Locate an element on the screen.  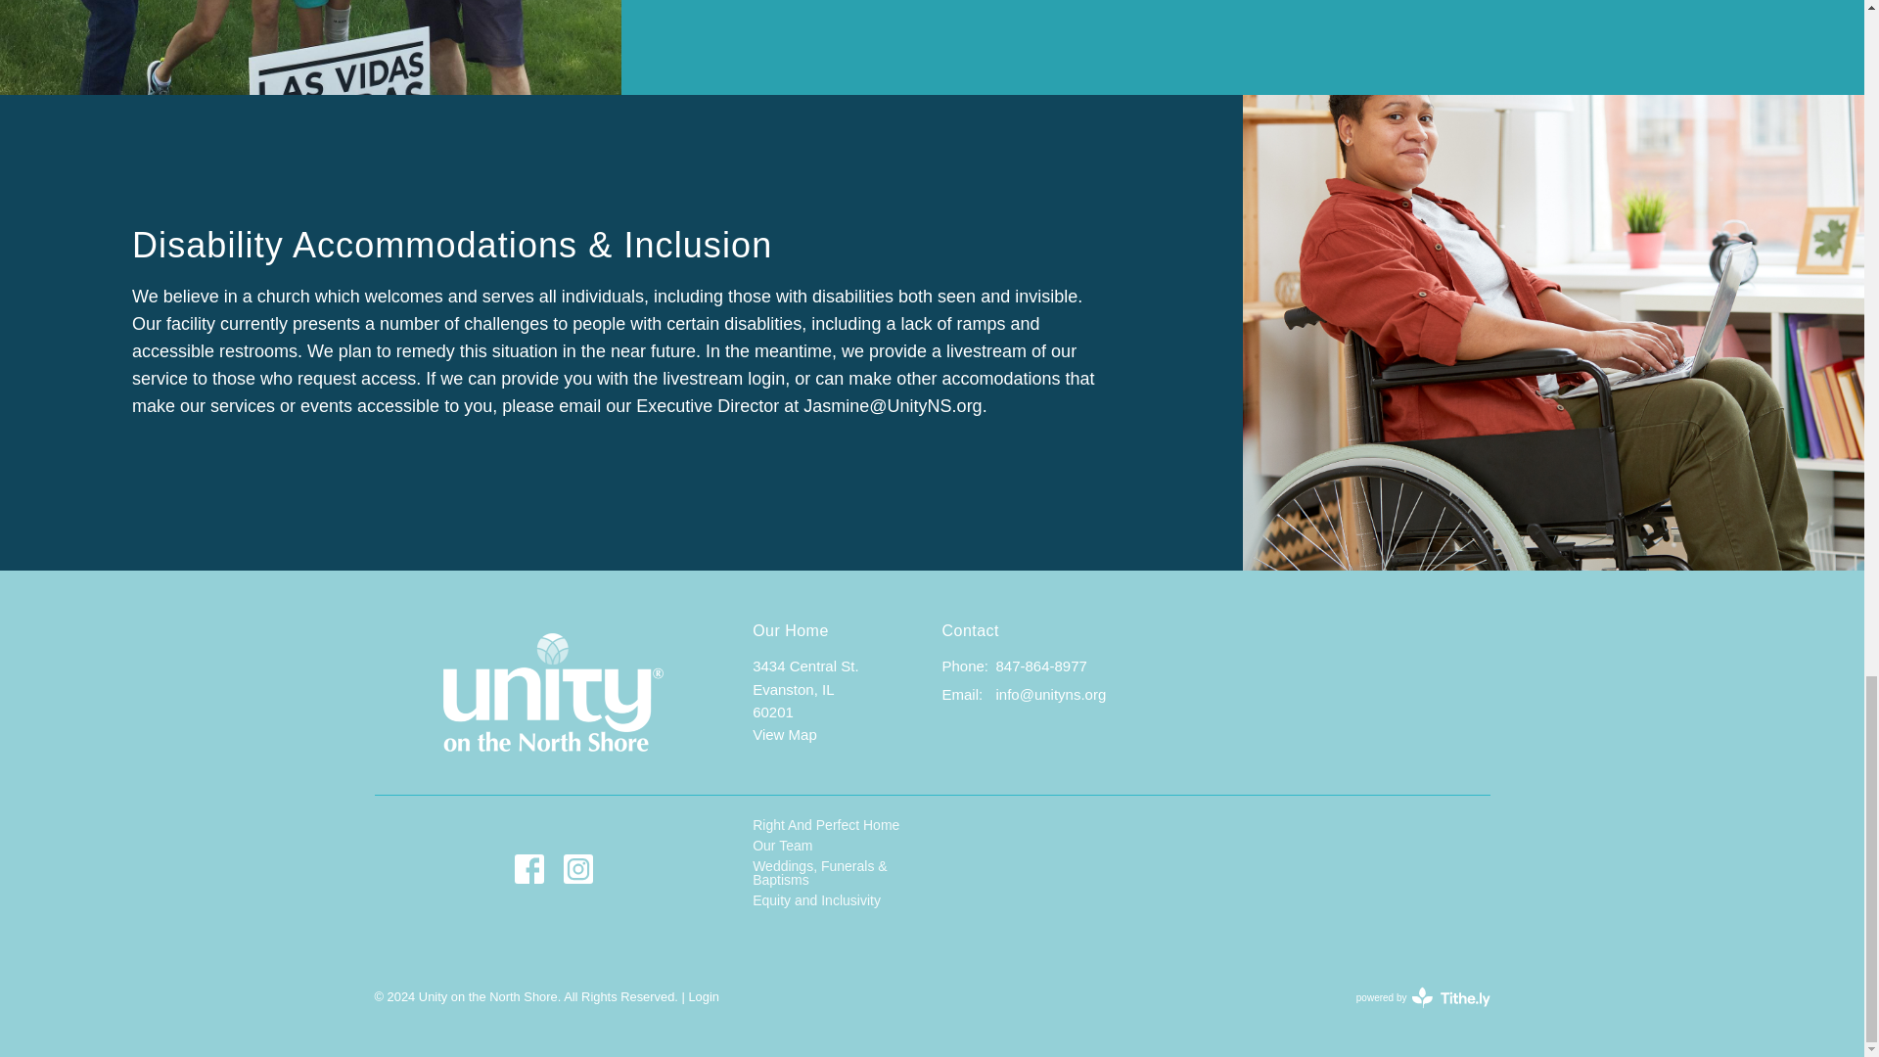
Login is located at coordinates (703, 996).